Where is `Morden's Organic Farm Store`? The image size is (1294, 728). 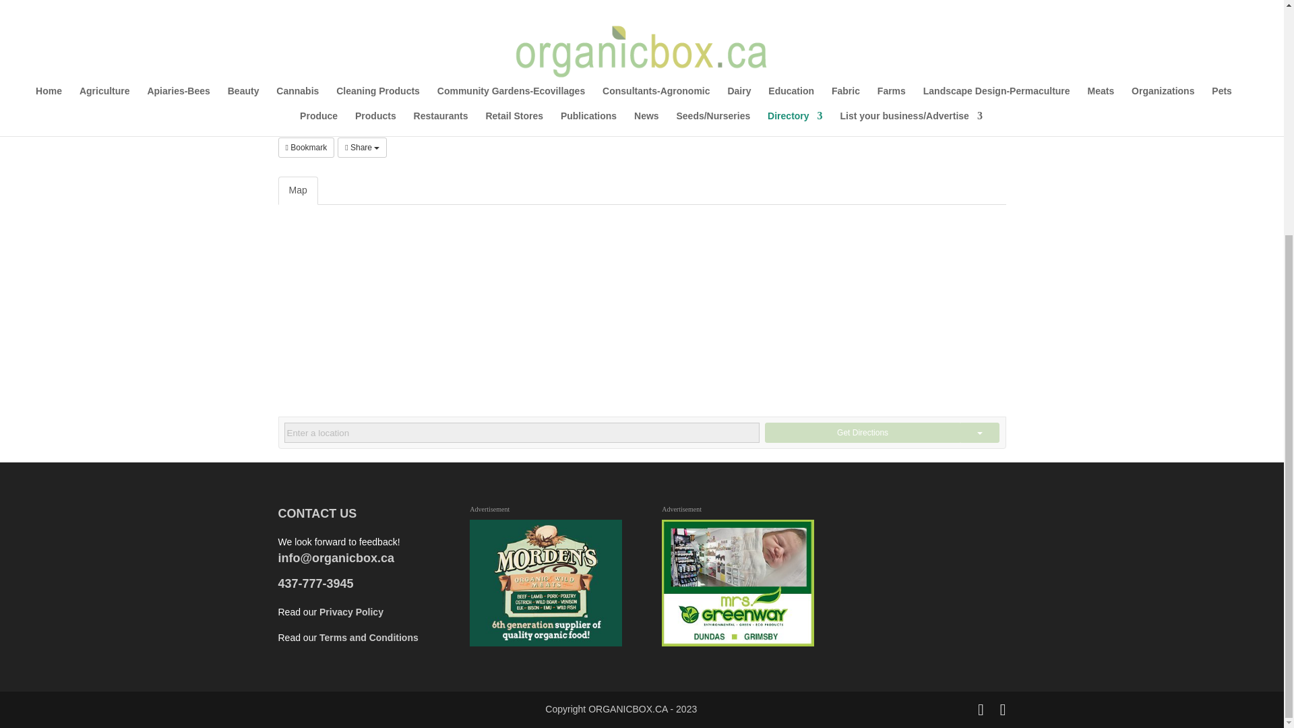 Morden's Organic Farm Store is located at coordinates (545, 583).